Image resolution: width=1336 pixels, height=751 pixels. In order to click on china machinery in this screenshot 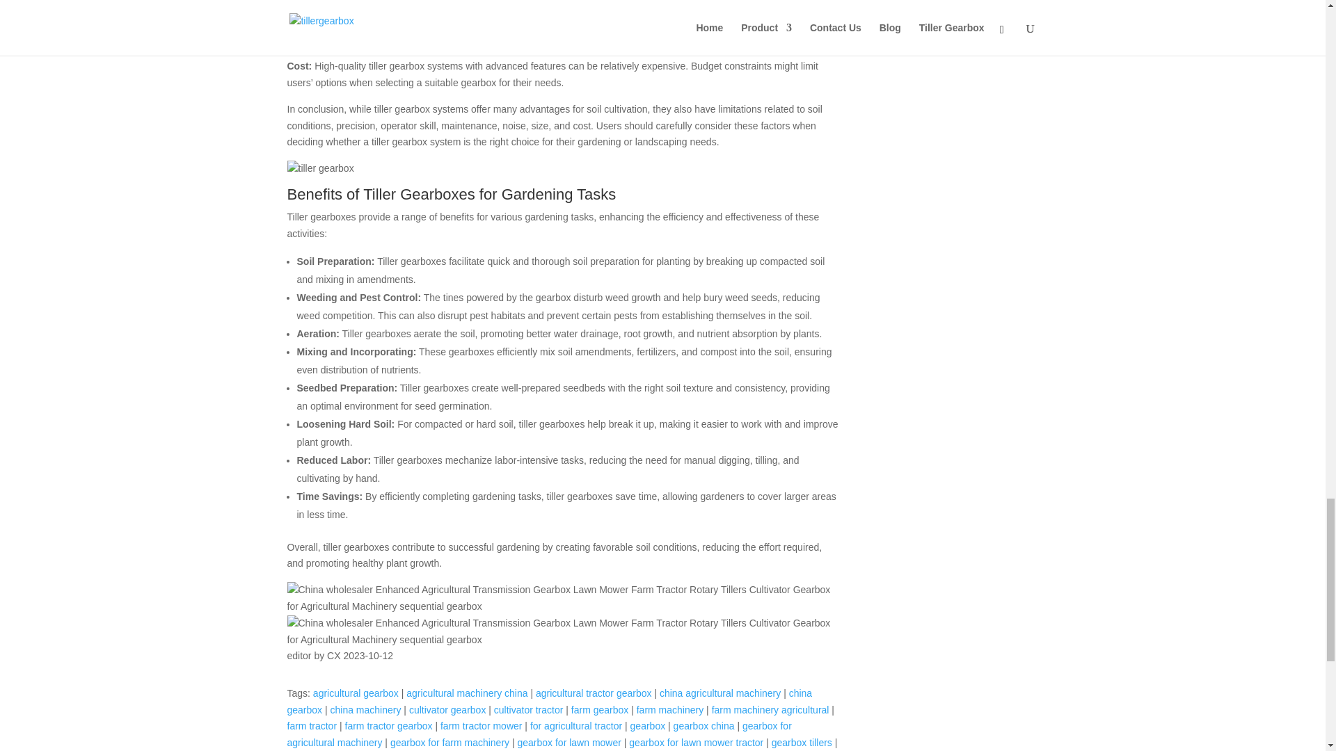, I will do `click(366, 710)`.